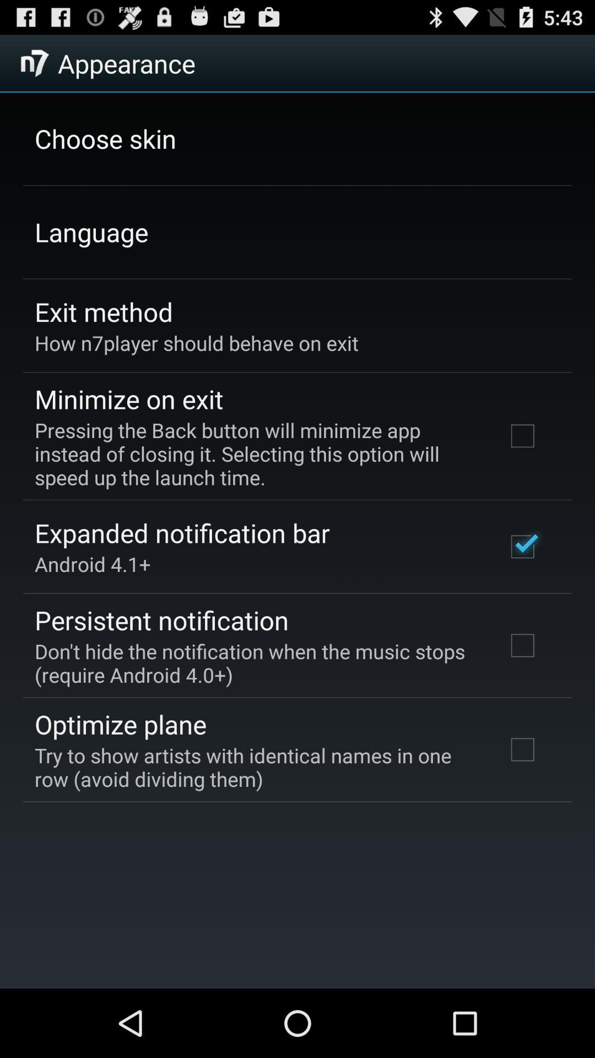 This screenshot has height=1058, width=595. Describe the element at coordinates (91, 232) in the screenshot. I see `choose the app below the choose skin` at that location.